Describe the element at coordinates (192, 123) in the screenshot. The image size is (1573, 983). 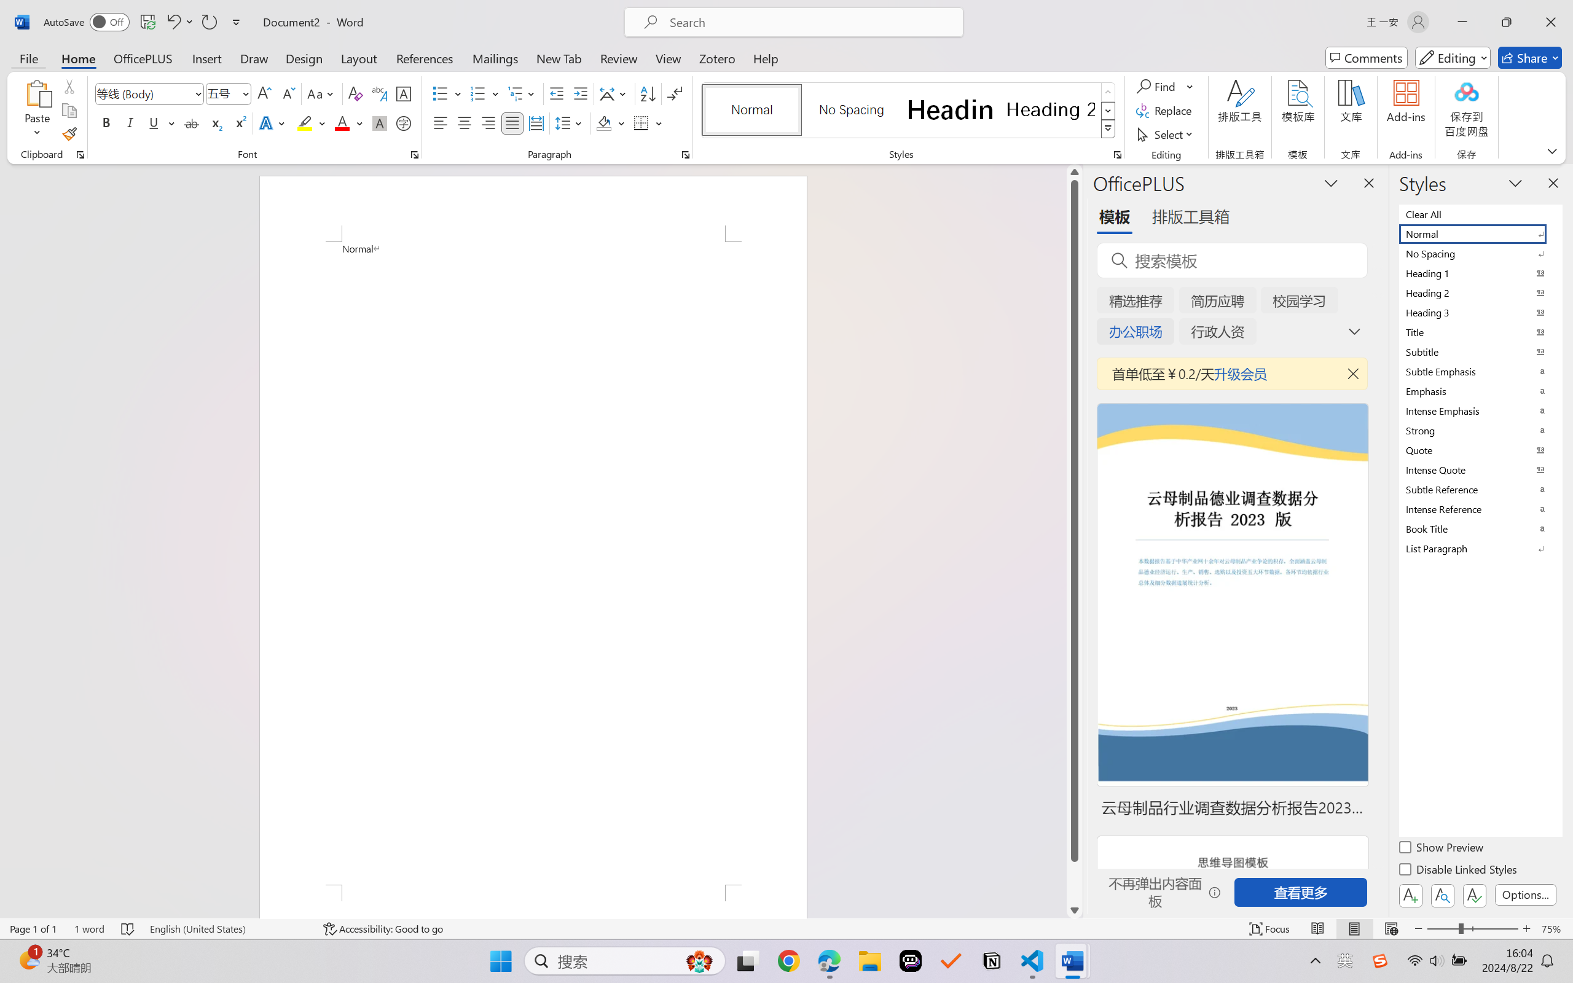
I see `Strikethrough` at that location.